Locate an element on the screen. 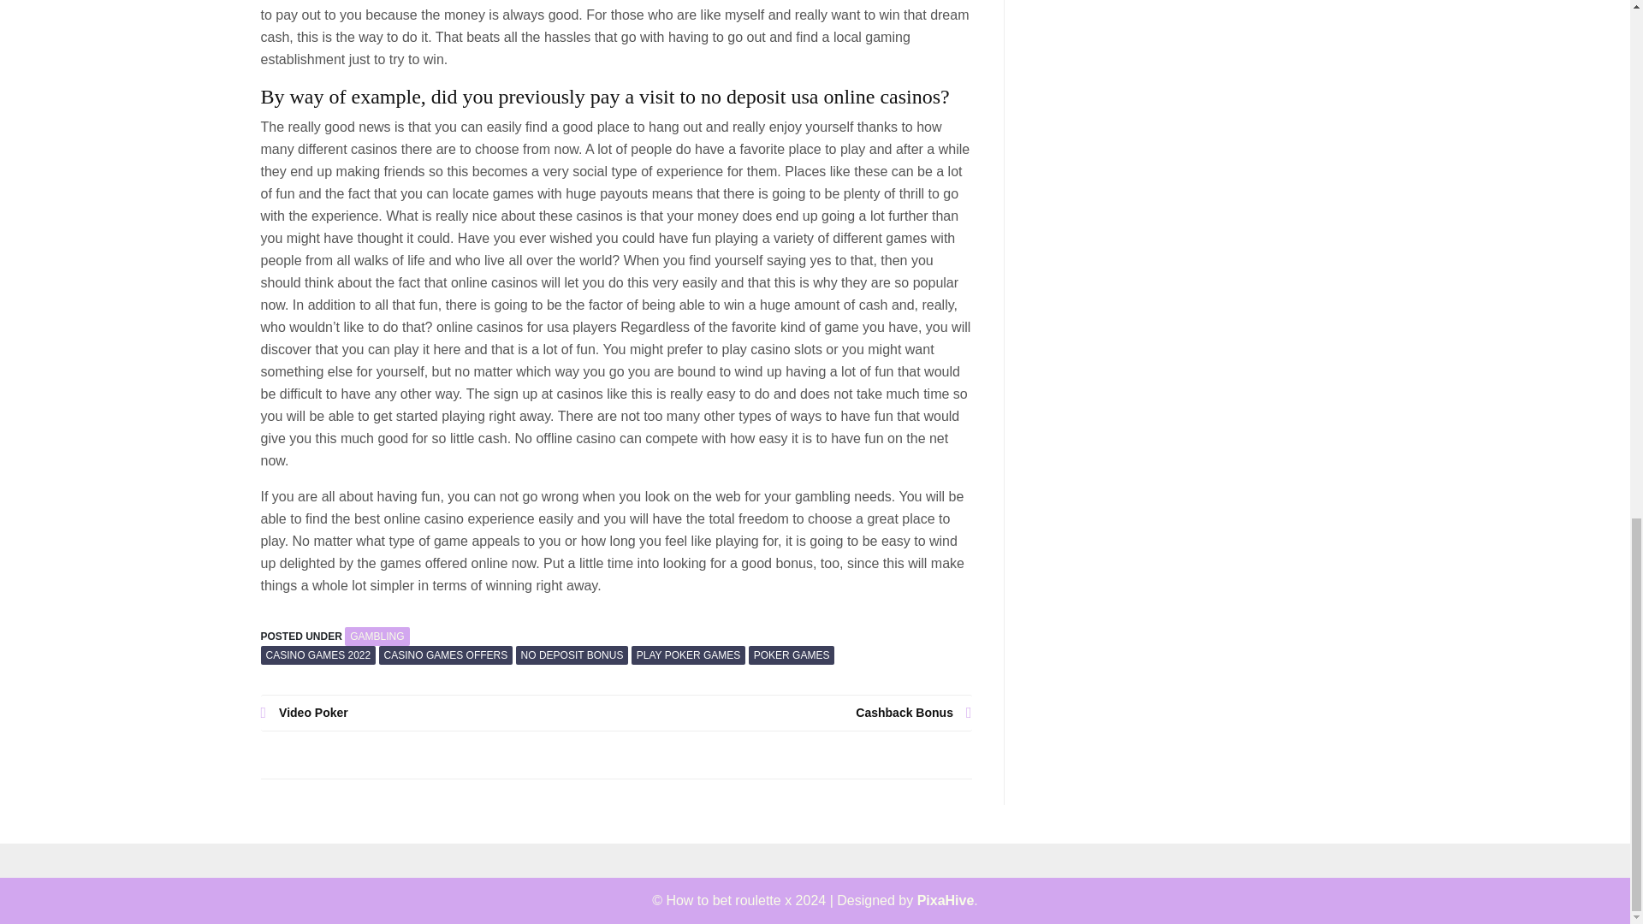  Cashback Bonus is located at coordinates (794, 712).